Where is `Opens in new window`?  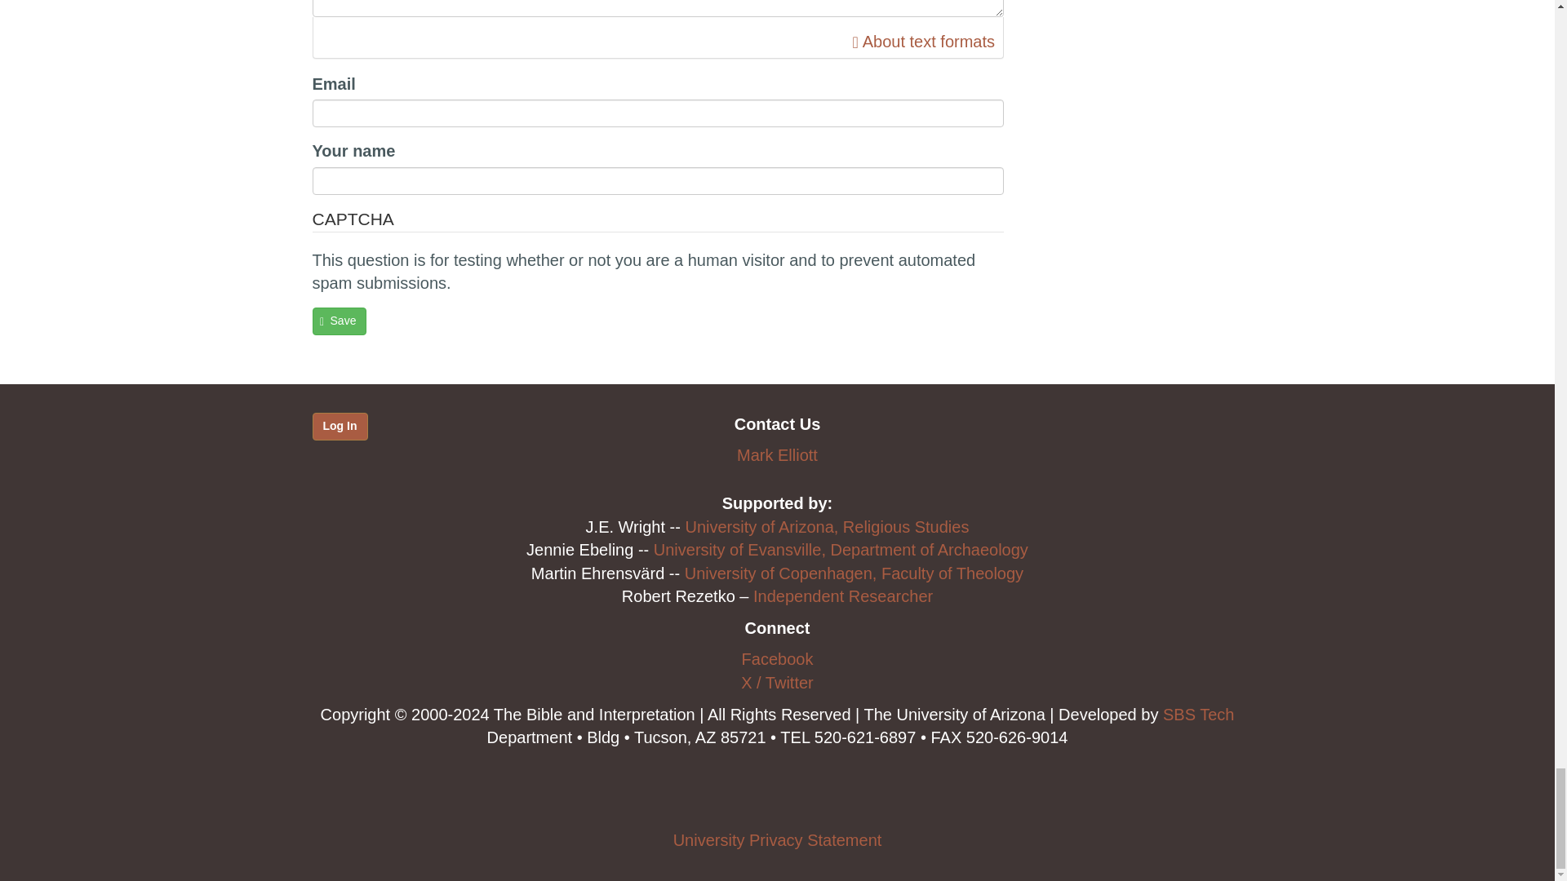
Opens in new window is located at coordinates (924, 41).